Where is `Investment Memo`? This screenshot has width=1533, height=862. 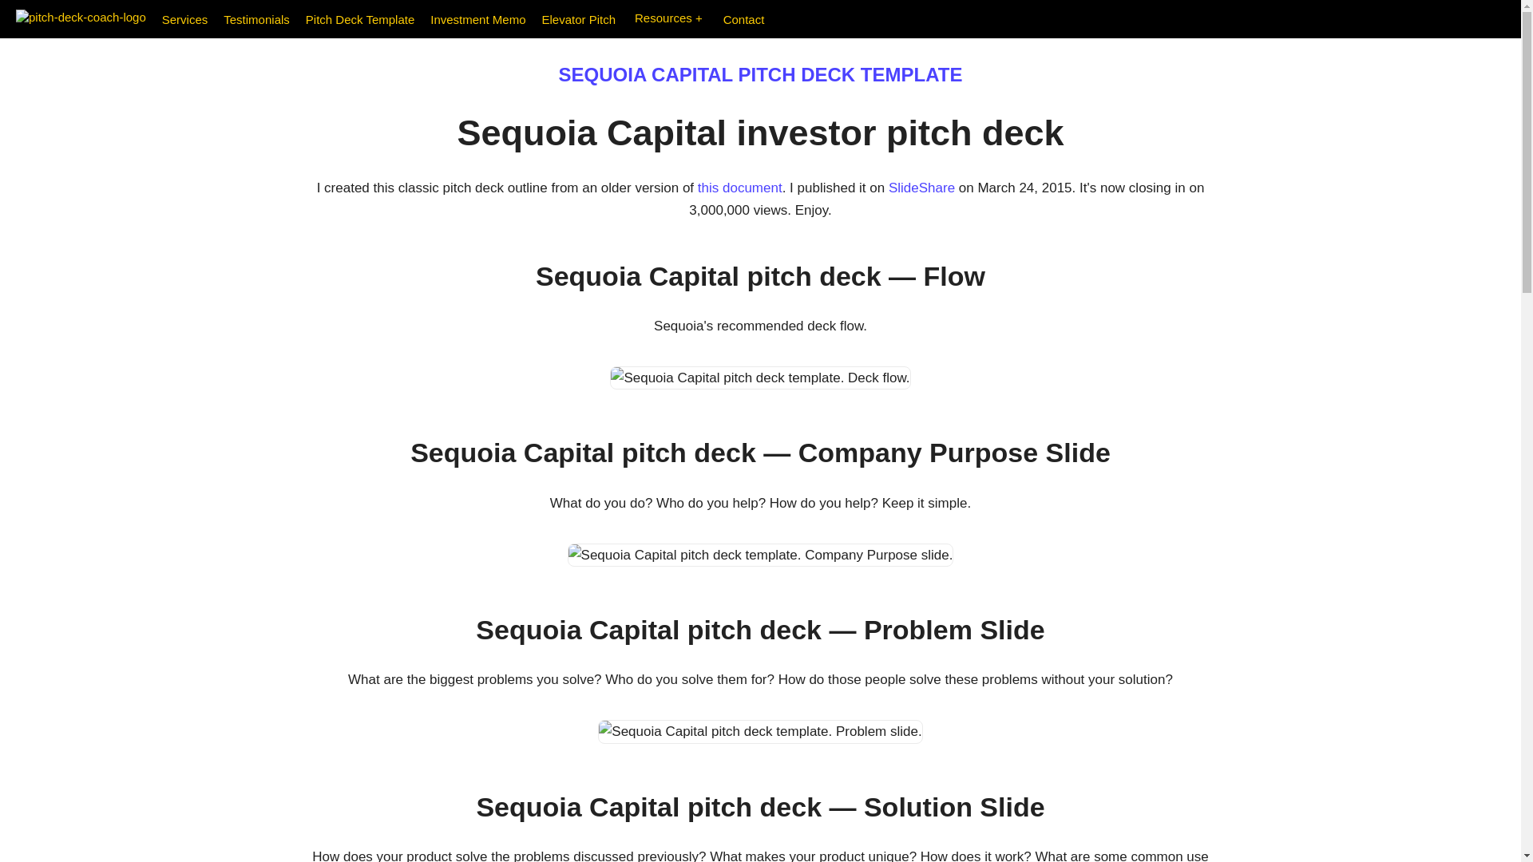
Investment Memo is located at coordinates (469, 14).